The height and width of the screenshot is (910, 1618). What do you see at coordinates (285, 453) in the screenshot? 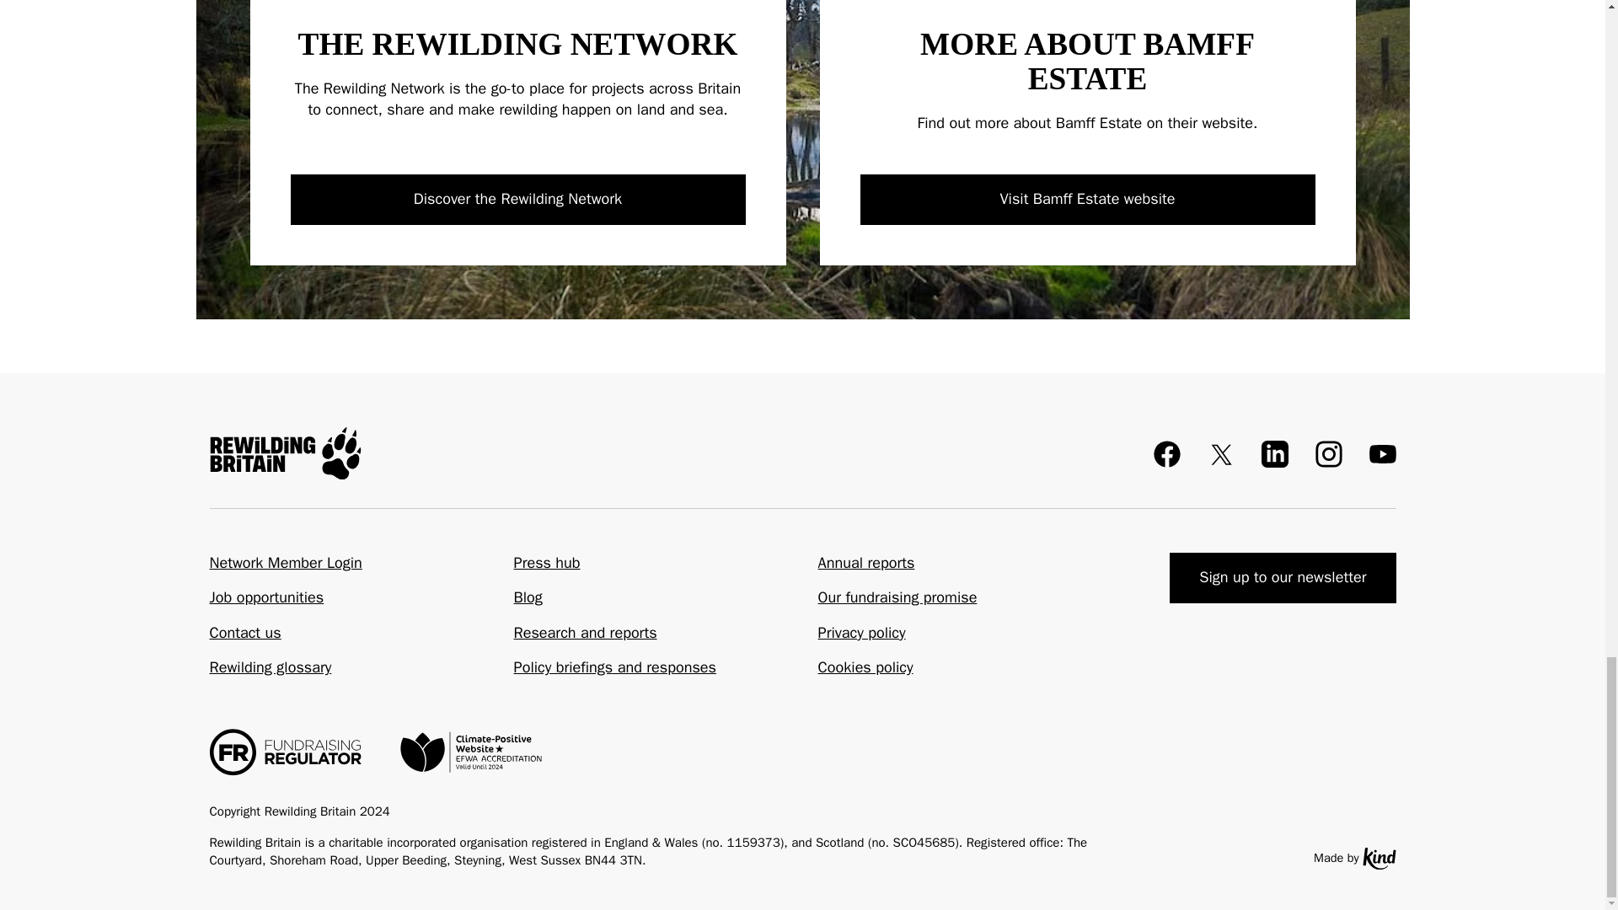
I see `Return to the Rewilding Britain home page` at bounding box center [285, 453].